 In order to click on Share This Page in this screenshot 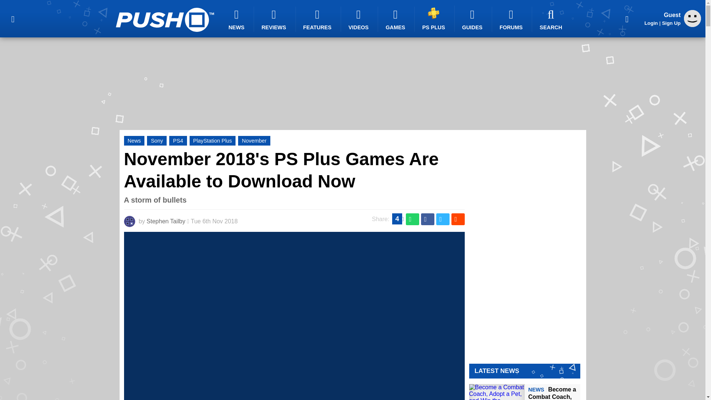, I will do `click(627, 19)`.